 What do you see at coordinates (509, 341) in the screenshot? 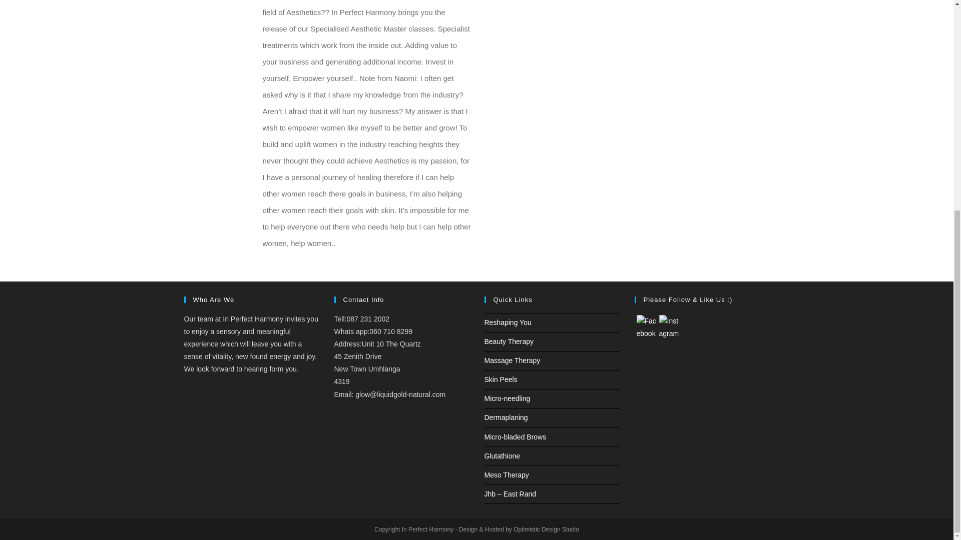
I see `Beauty Therapy` at bounding box center [509, 341].